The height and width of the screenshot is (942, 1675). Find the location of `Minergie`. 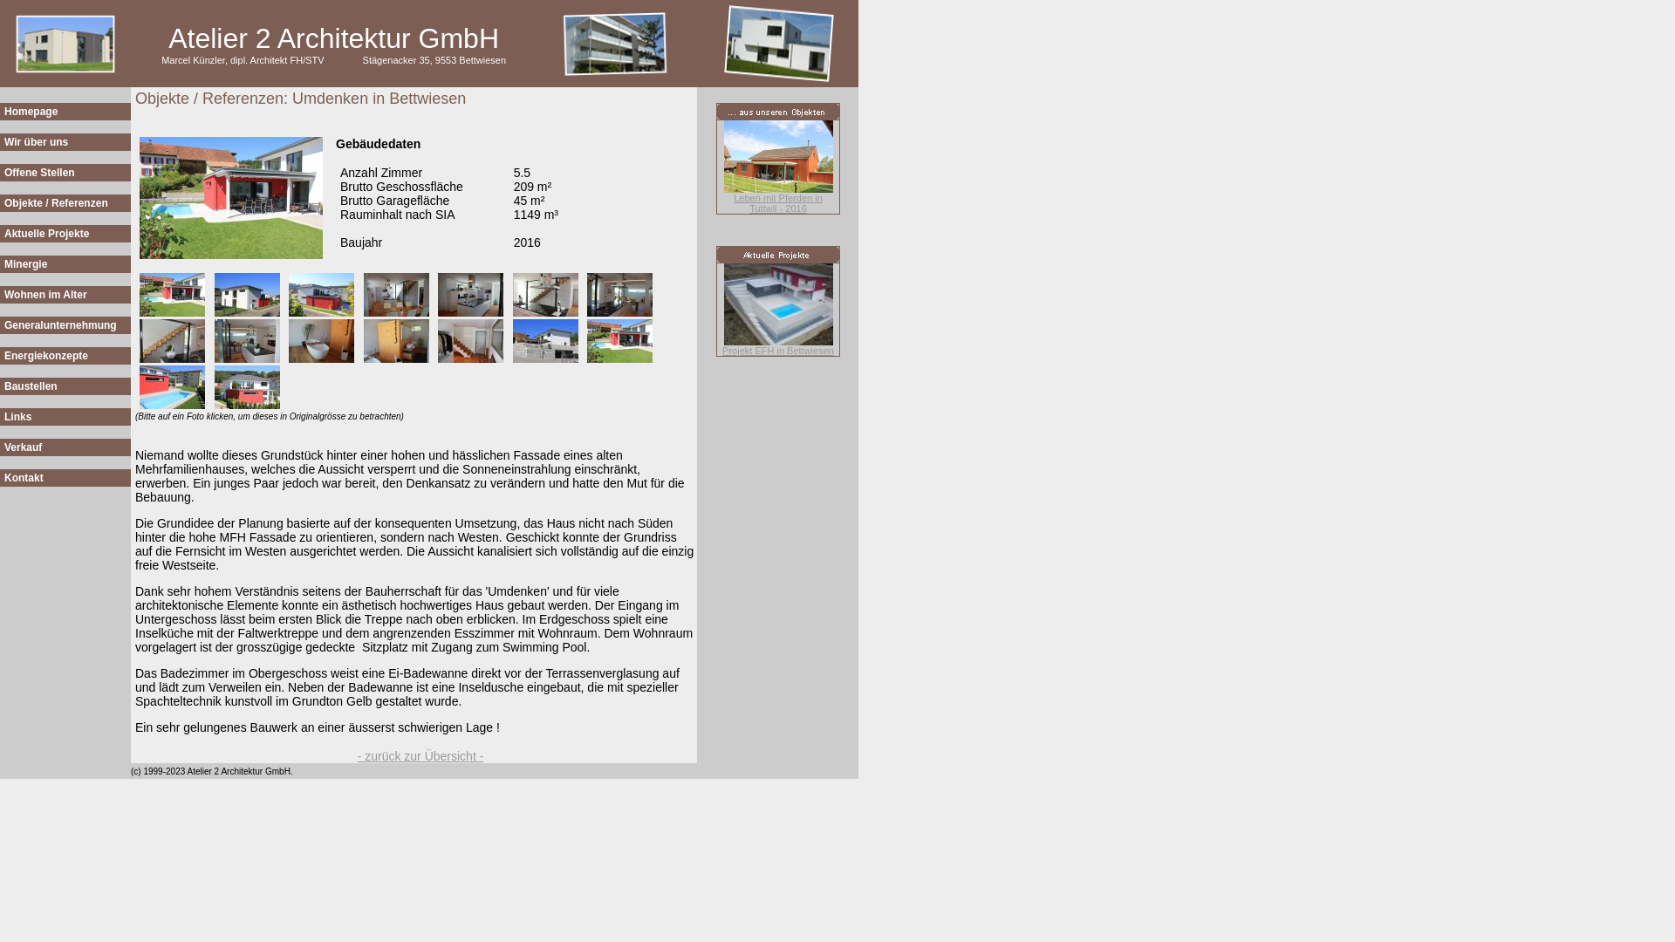

Minergie is located at coordinates (26, 264).